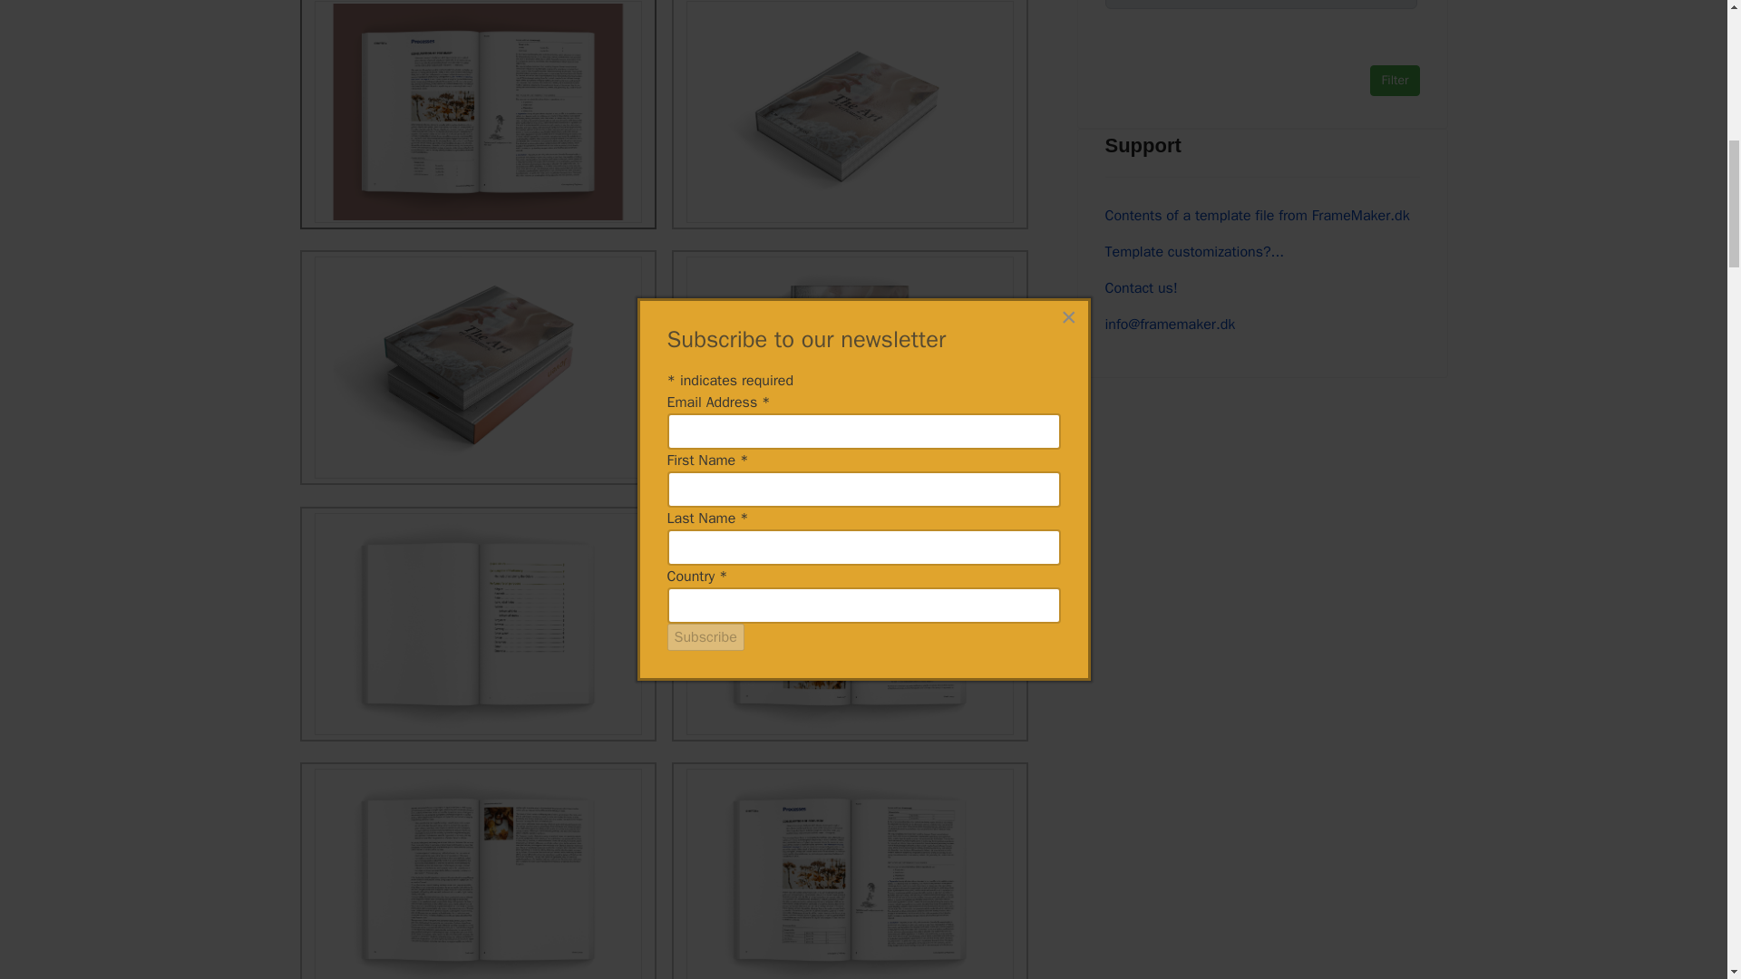  Describe the element at coordinates (849, 112) in the screenshot. I see `Joven - Structured Template for Adobe FrameMaker 01` at that location.